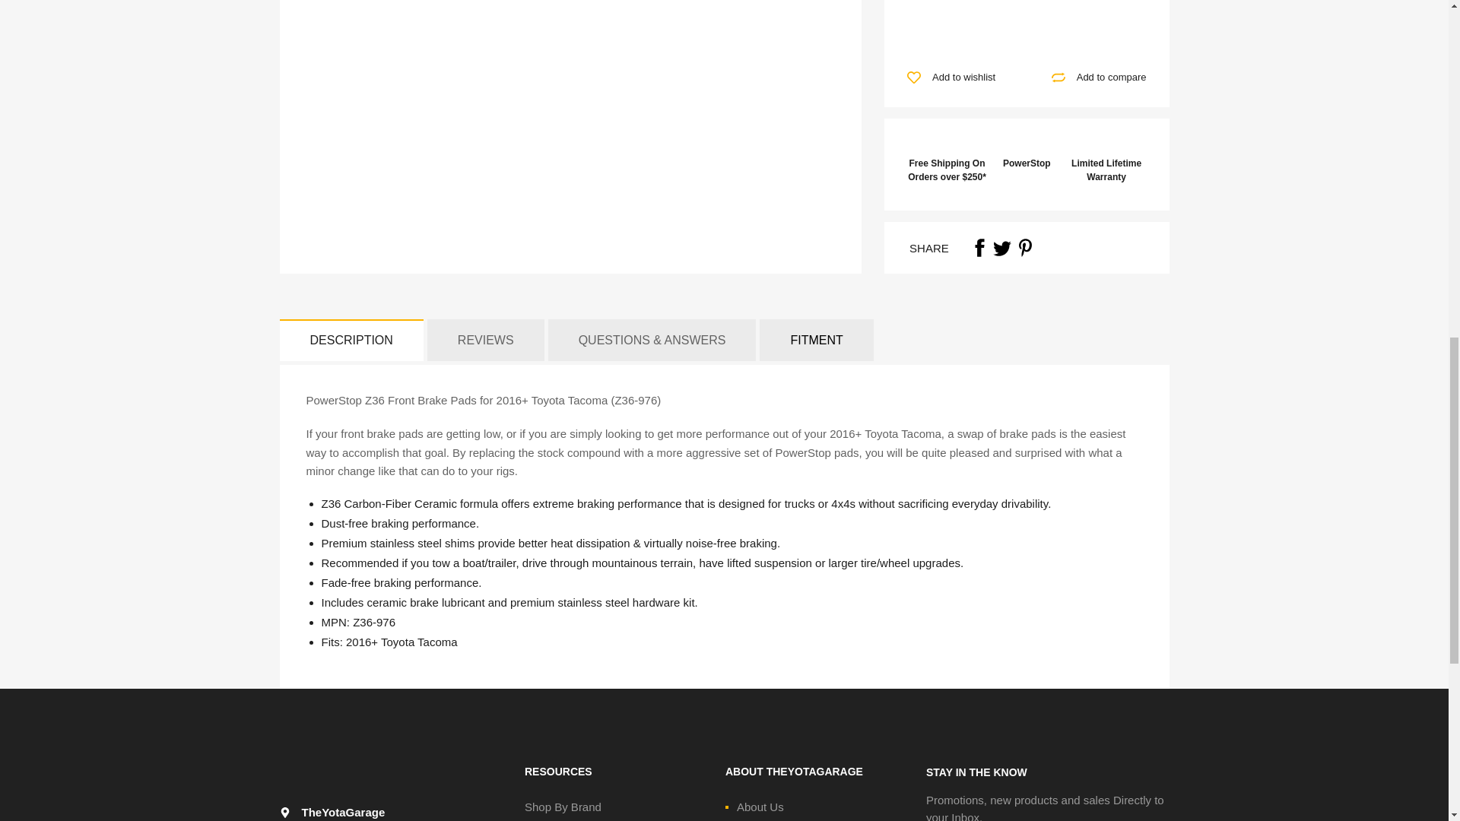  Describe the element at coordinates (1002, 248) in the screenshot. I see `Twitter` at that location.